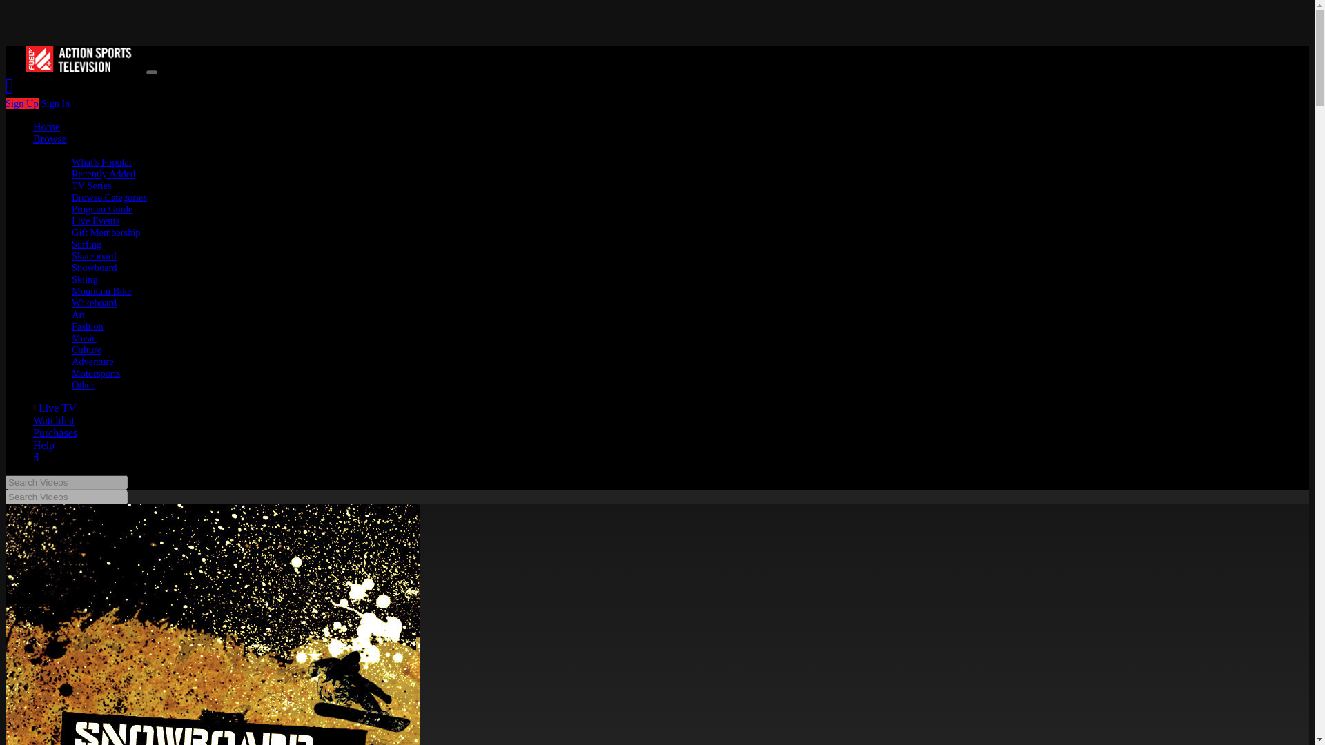  I want to click on What's Popular, so click(102, 161).